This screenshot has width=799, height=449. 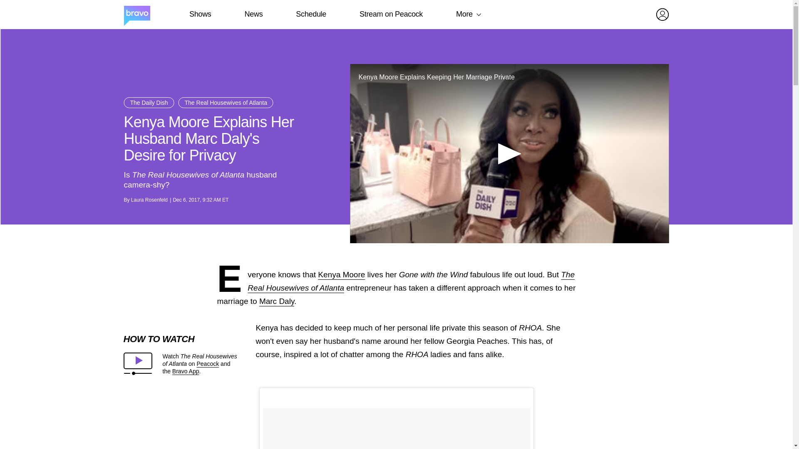 I want to click on Peacock, so click(x=208, y=364).